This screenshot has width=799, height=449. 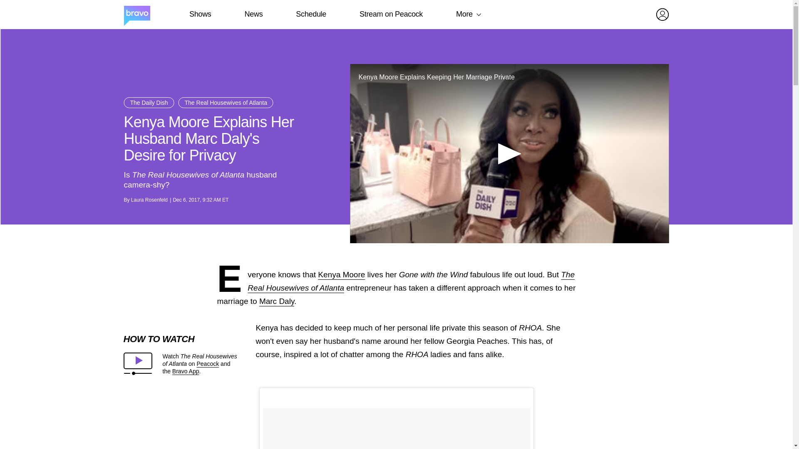 I want to click on Peacock, so click(x=208, y=364).